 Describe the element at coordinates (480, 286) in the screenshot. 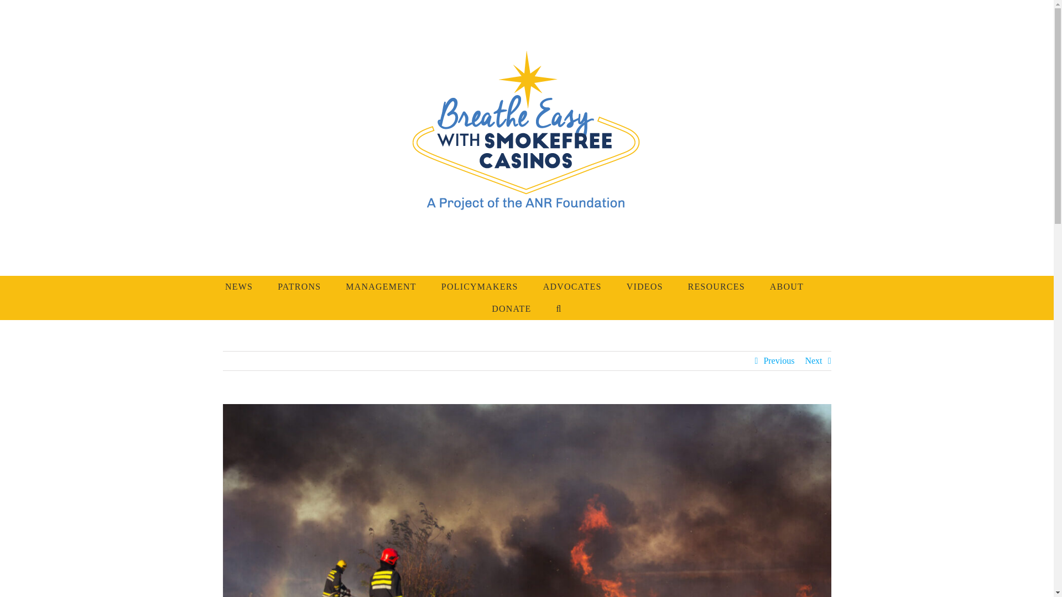

I see `POLICYMAKERS` at that location.